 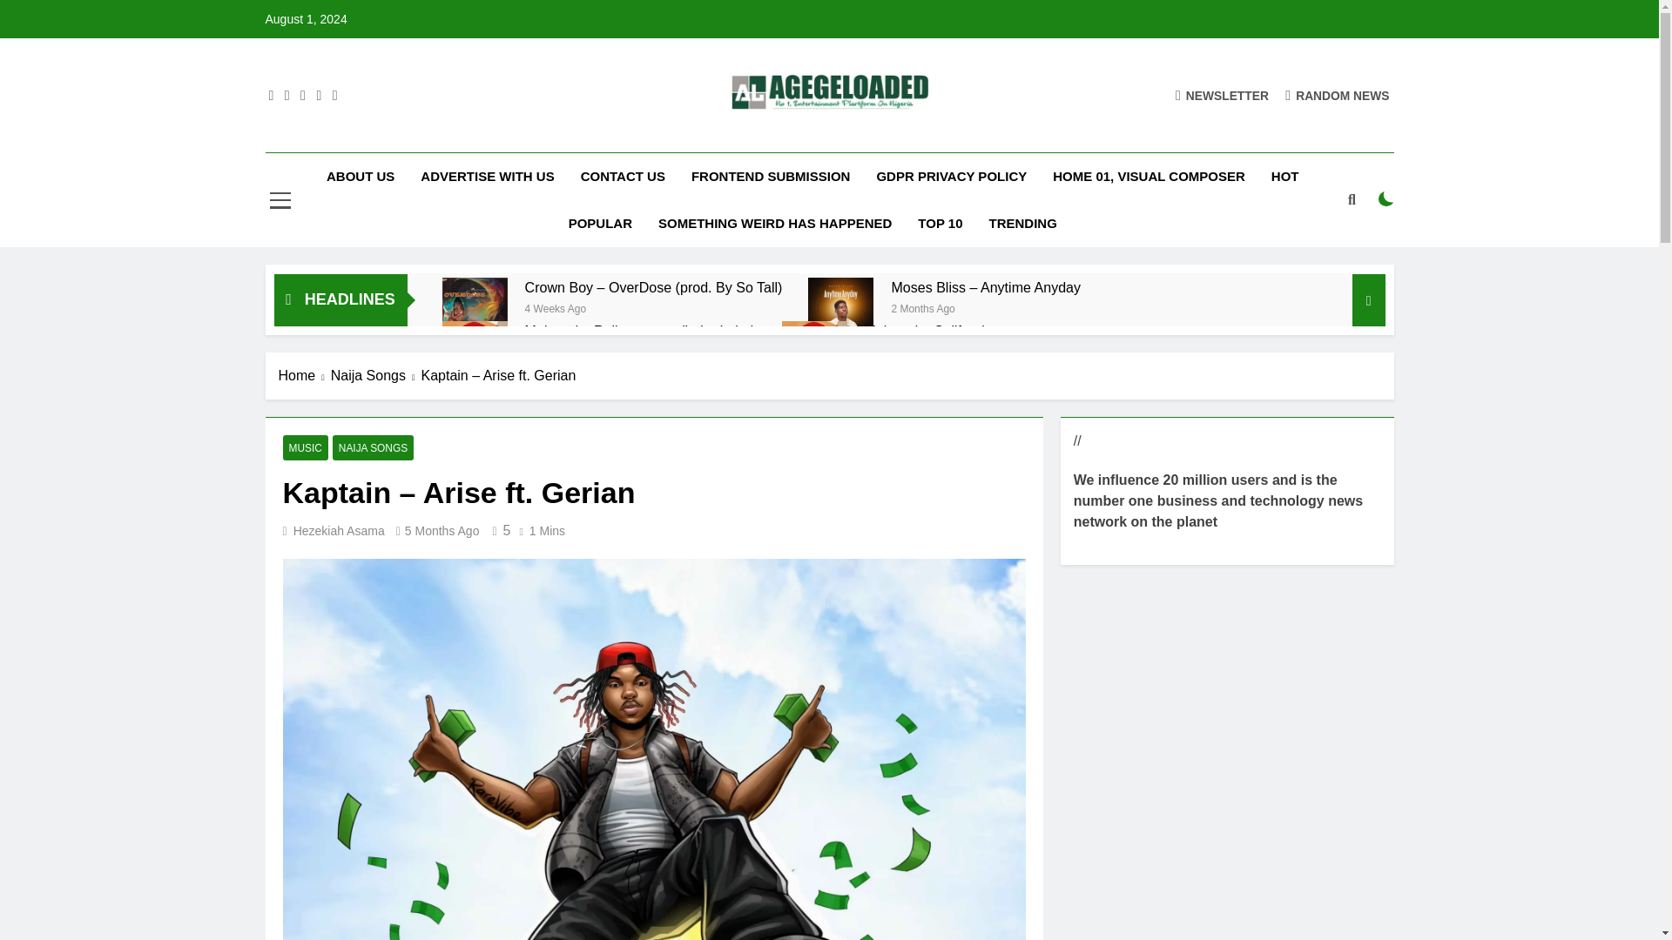 What do you see at coordinates (1285, 177) in the screenshot?
I see `HOT` at bounding box center [1285, 177].